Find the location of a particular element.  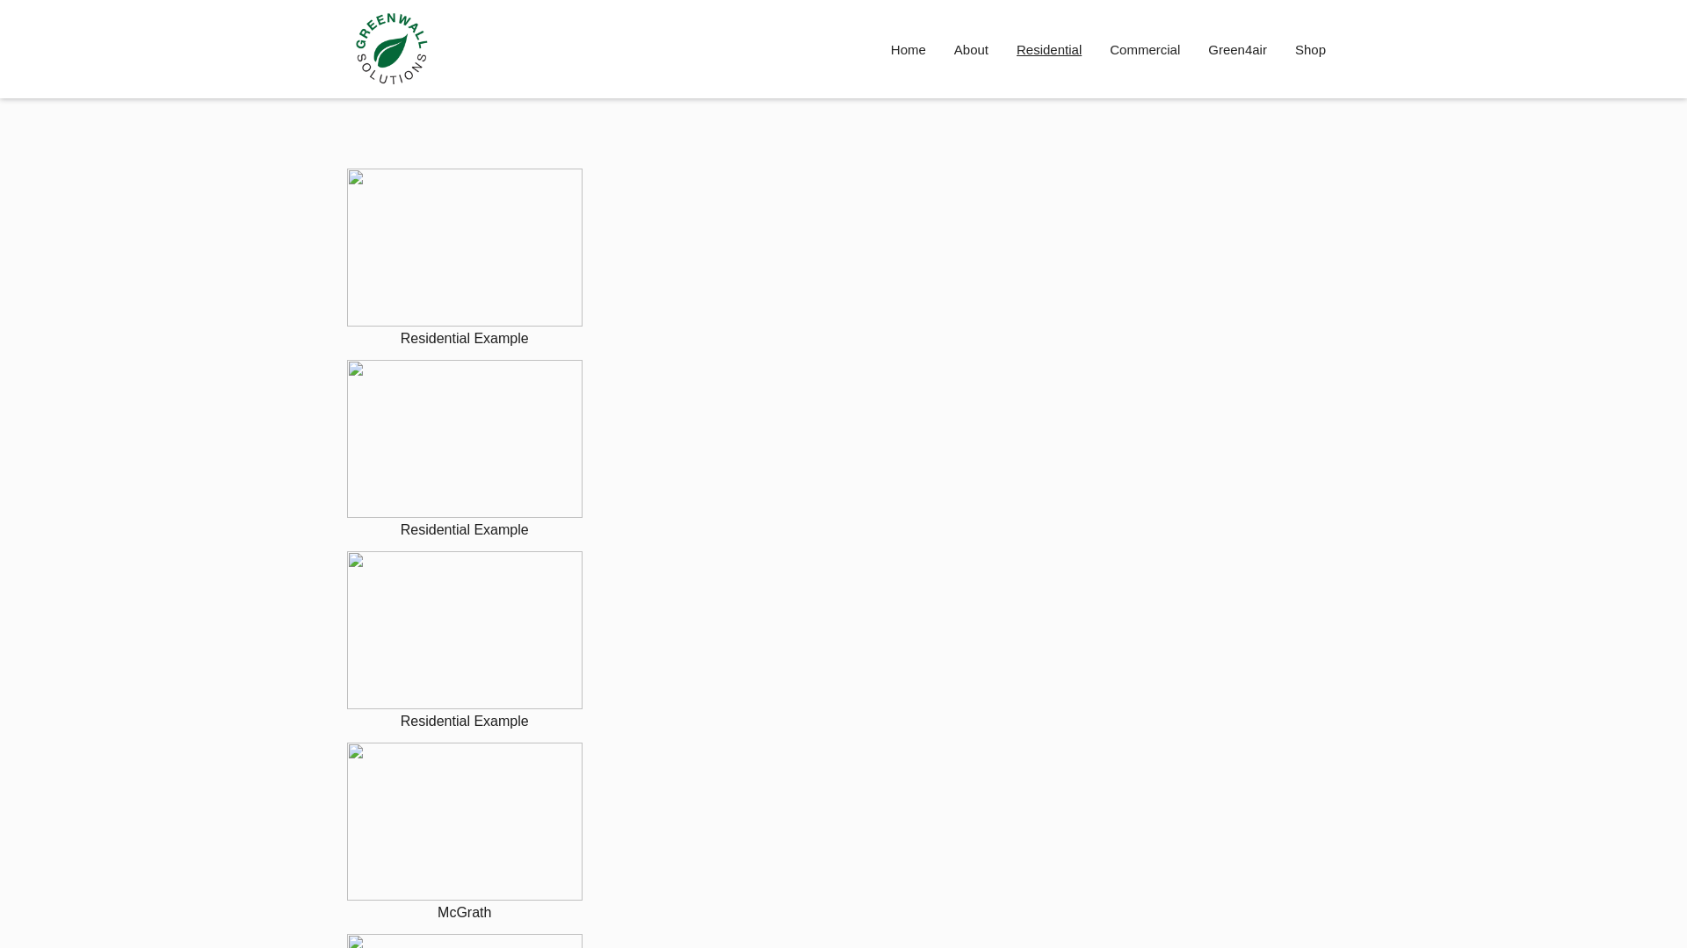

Residential Example is located at coordinates (465, 643).